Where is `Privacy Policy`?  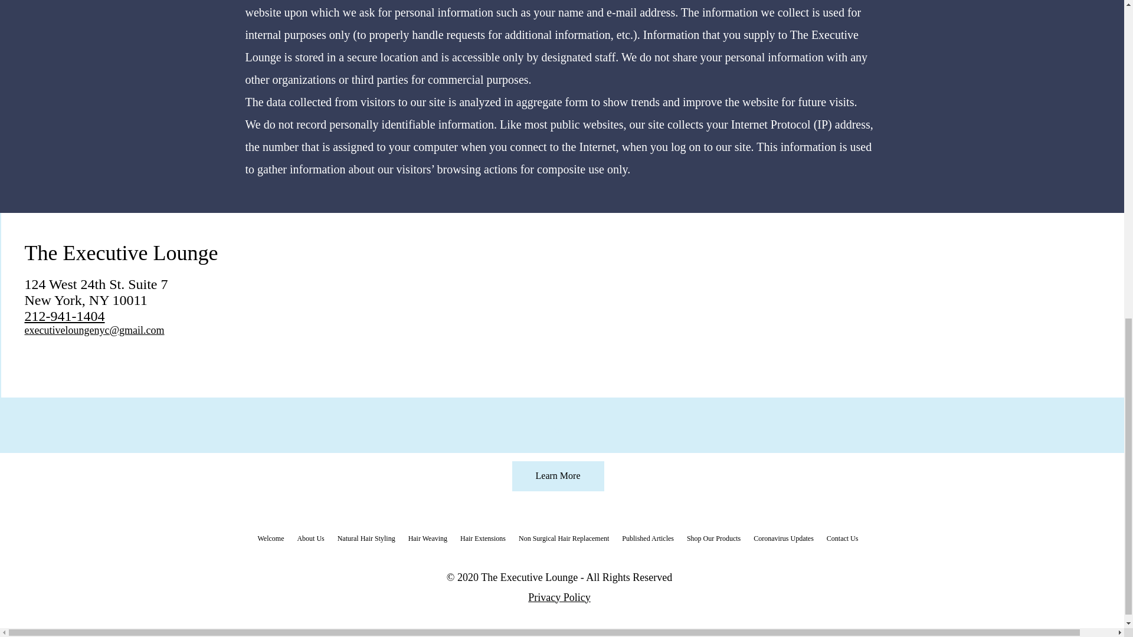 Privacy Policy is located at coordinates (559, 597).